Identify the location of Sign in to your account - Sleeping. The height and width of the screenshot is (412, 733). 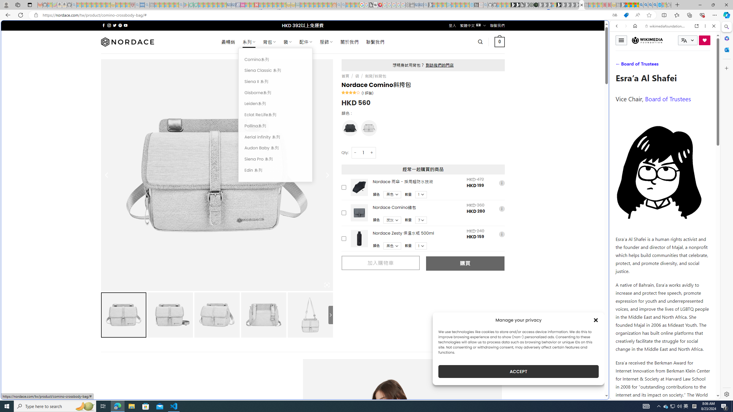
(554, 5).